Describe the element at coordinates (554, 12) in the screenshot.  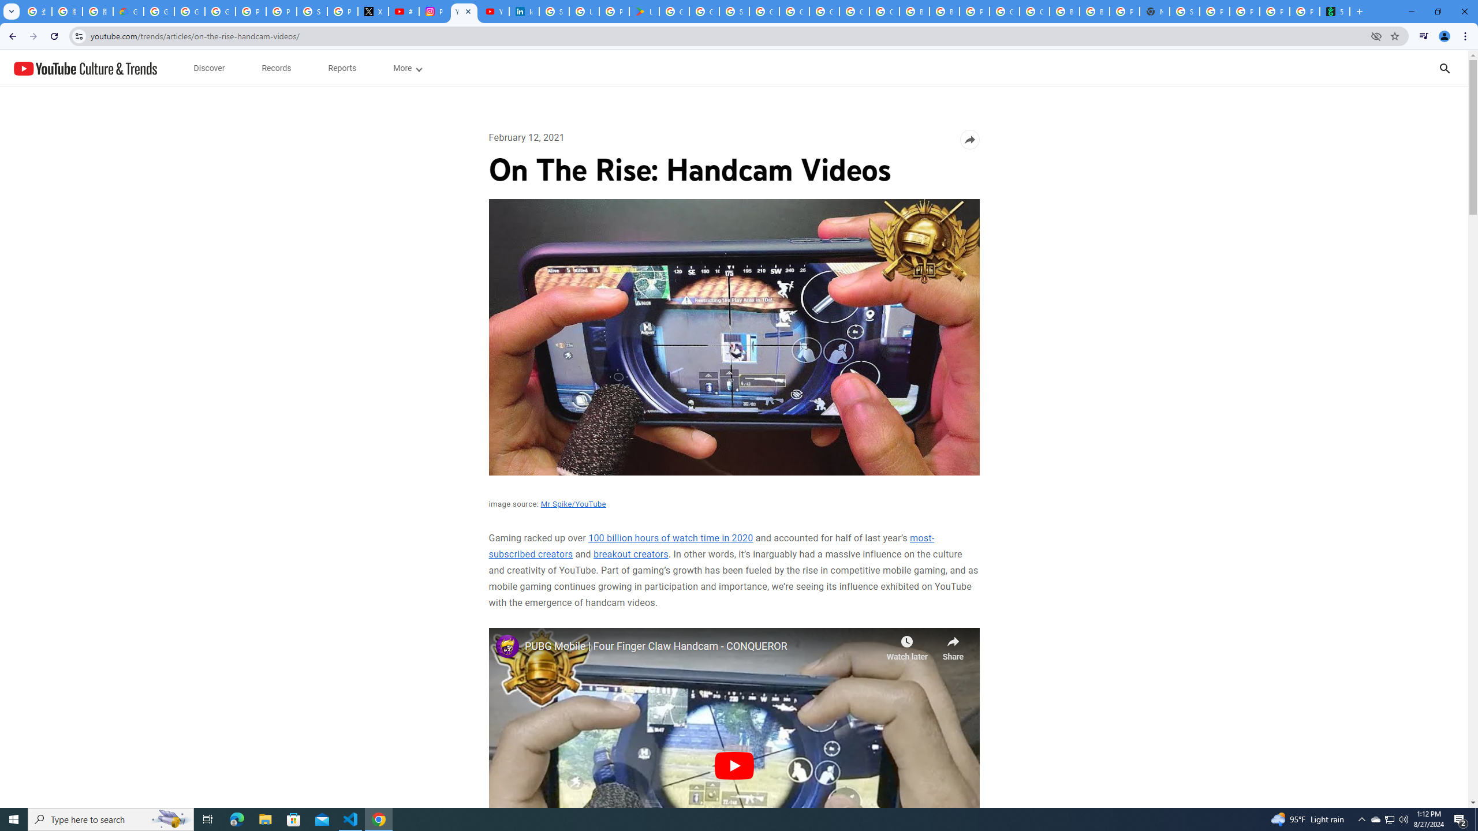
I see `Sign in - Google Accounts` at that location.